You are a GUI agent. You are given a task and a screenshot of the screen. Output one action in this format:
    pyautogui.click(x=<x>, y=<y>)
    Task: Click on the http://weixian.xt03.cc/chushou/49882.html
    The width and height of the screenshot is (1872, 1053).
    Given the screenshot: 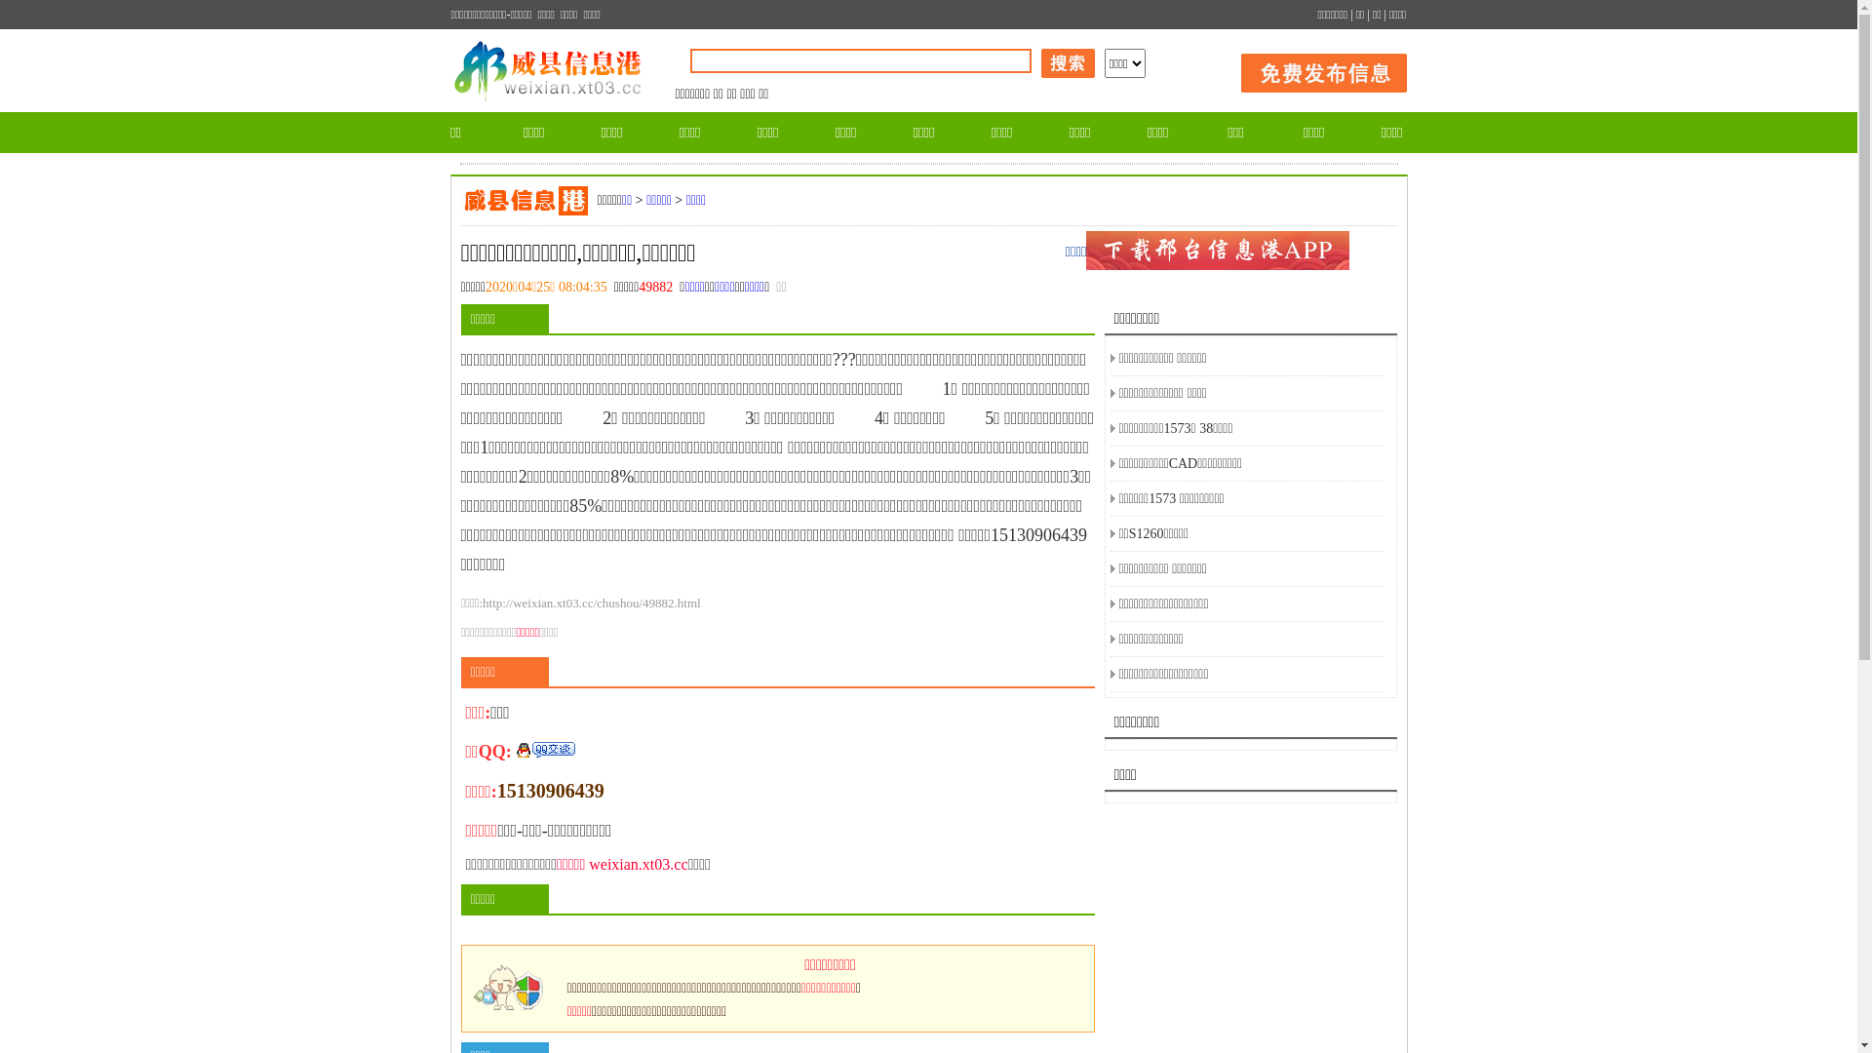 What is the action you would take?
    pyautogui.click(x=592, y=603)
    